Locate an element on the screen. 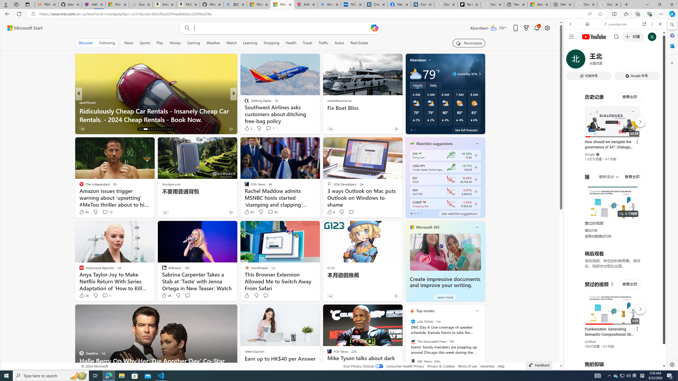  Daily is located at coordinates (433, 85).